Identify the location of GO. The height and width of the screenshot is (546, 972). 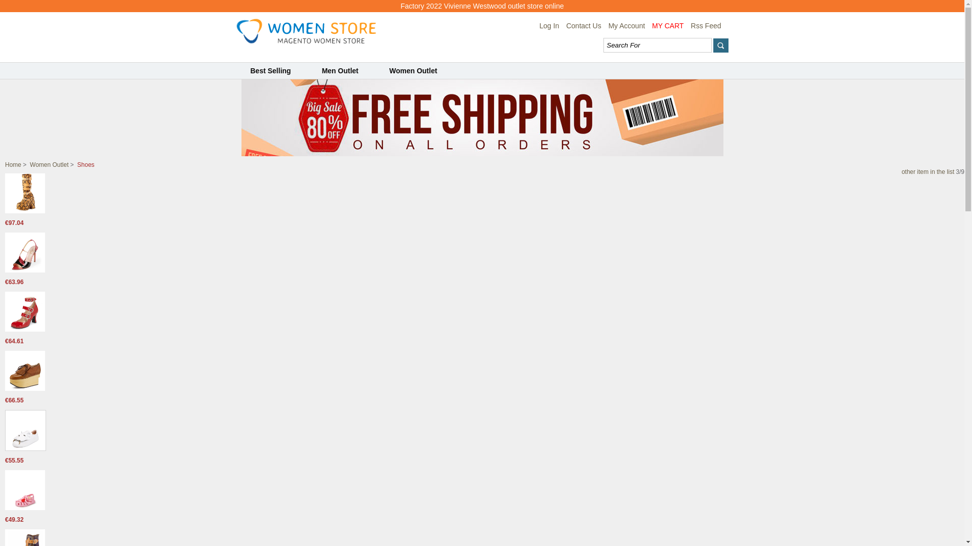
(720, 45).